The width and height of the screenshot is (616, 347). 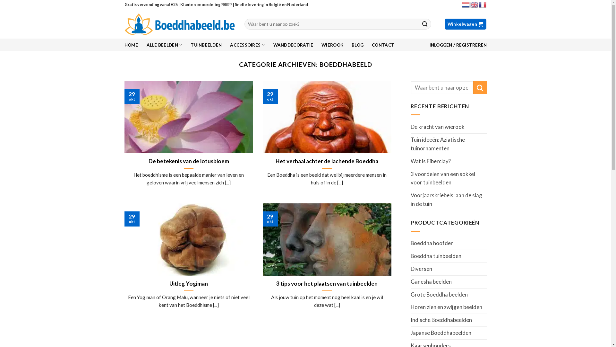 I want to click on 3 tips voor het plaatsen van tuinbeelden, so click(x=327, y=284).